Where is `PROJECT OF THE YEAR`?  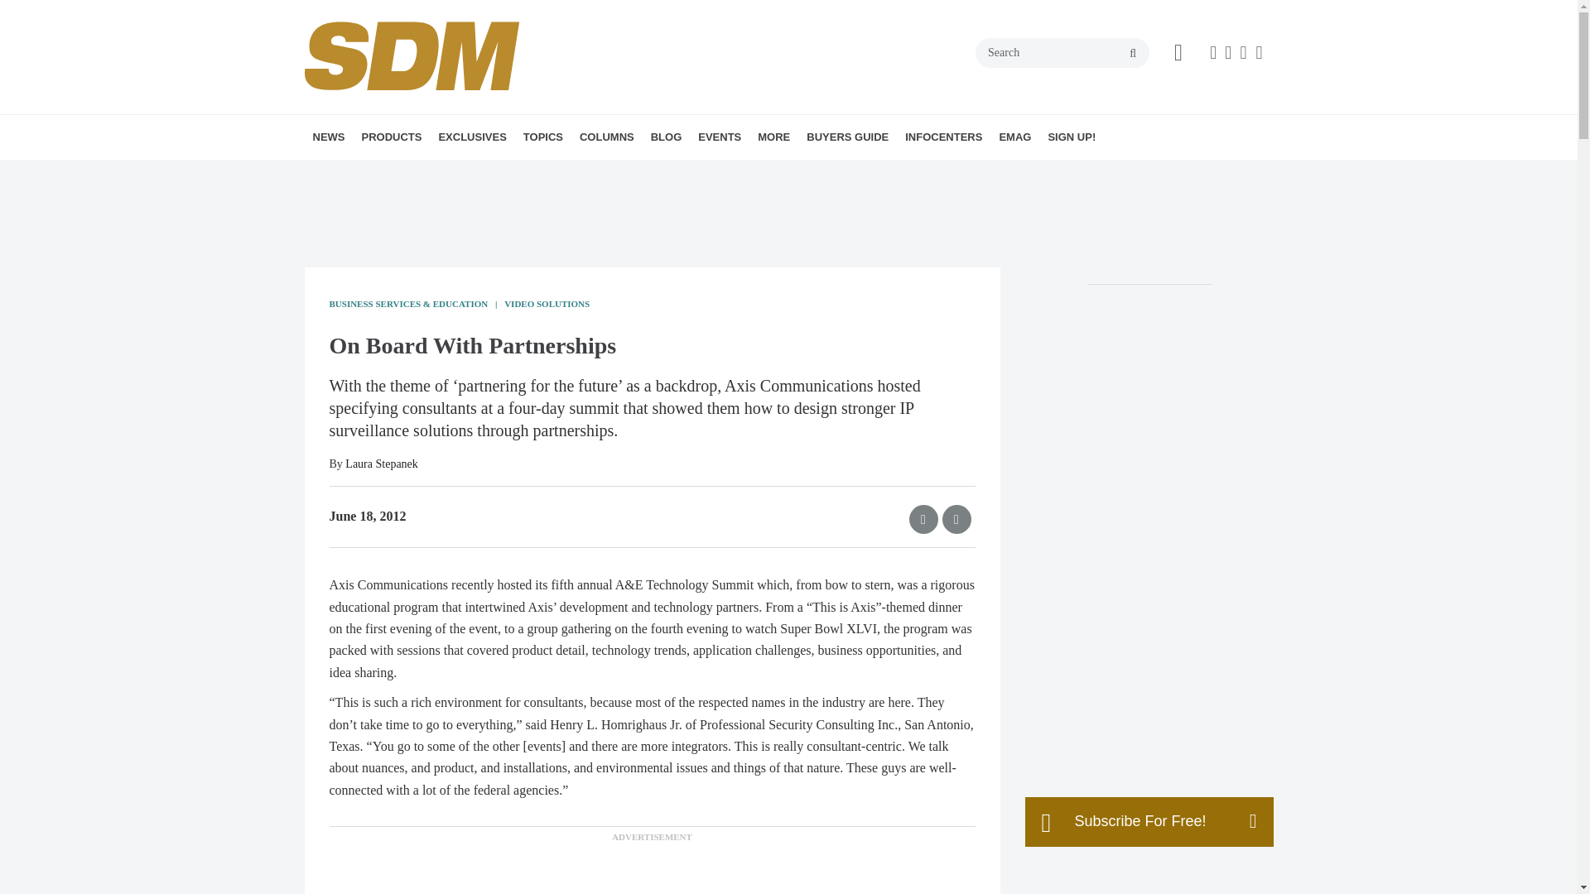 PROJECT OF THE YEAR is located at coordinates (548, 173).